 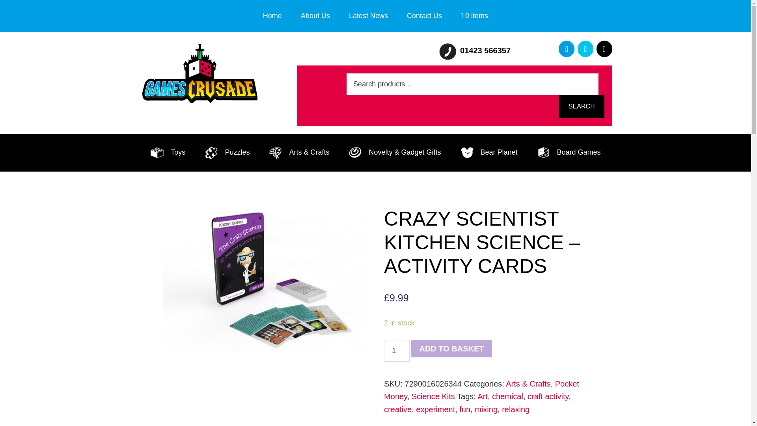 What do you see at coordinates (315, 16) in the screenshot?
I see `About Us` at bounding box center [315, 16].